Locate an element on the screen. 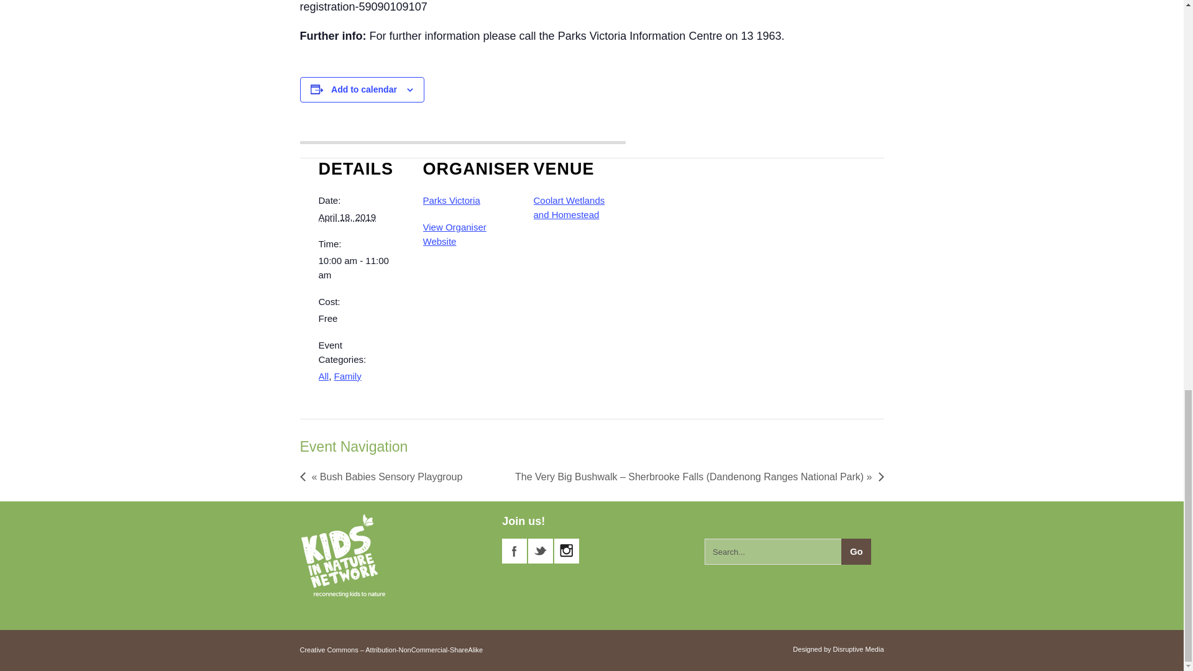 This screenshot has width=1193, height=671. Search... is located at coordinates (788, 552).